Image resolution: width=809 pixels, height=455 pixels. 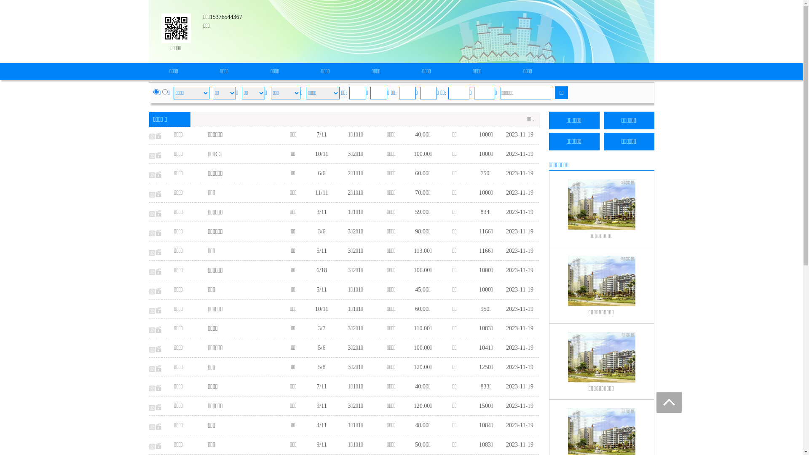 I want to click on 6/18, so click(x=322, y=270).